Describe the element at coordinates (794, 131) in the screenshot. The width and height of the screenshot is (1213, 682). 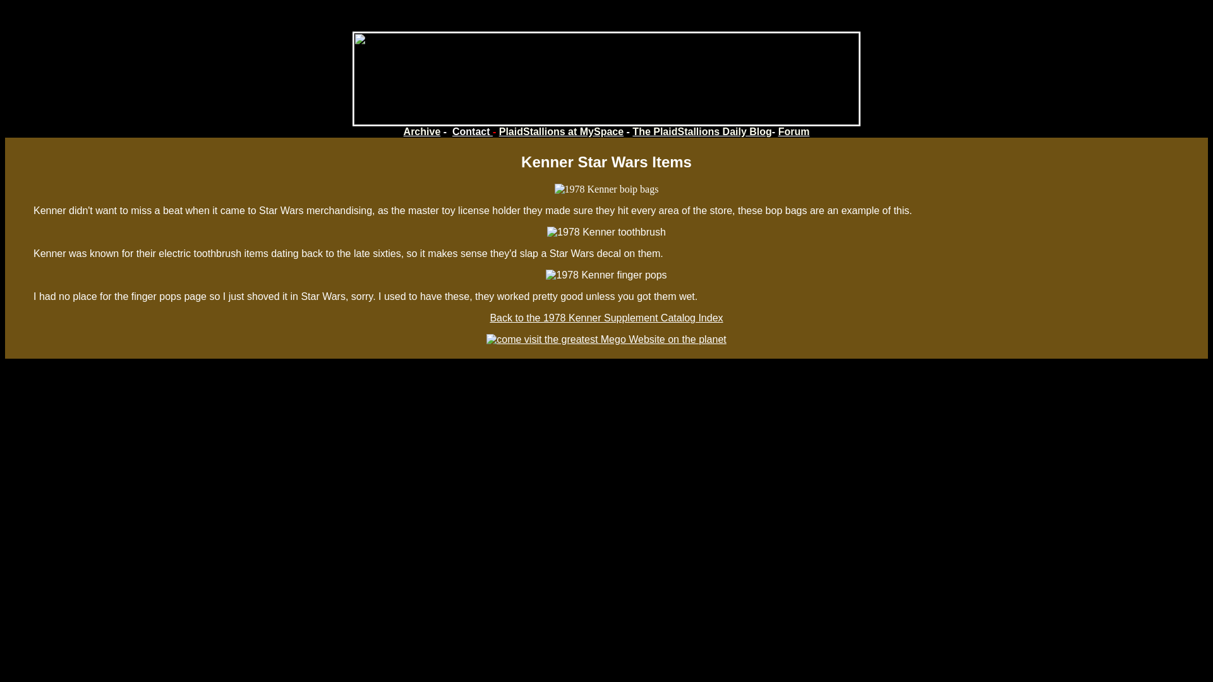
I see `Forum` at that location.